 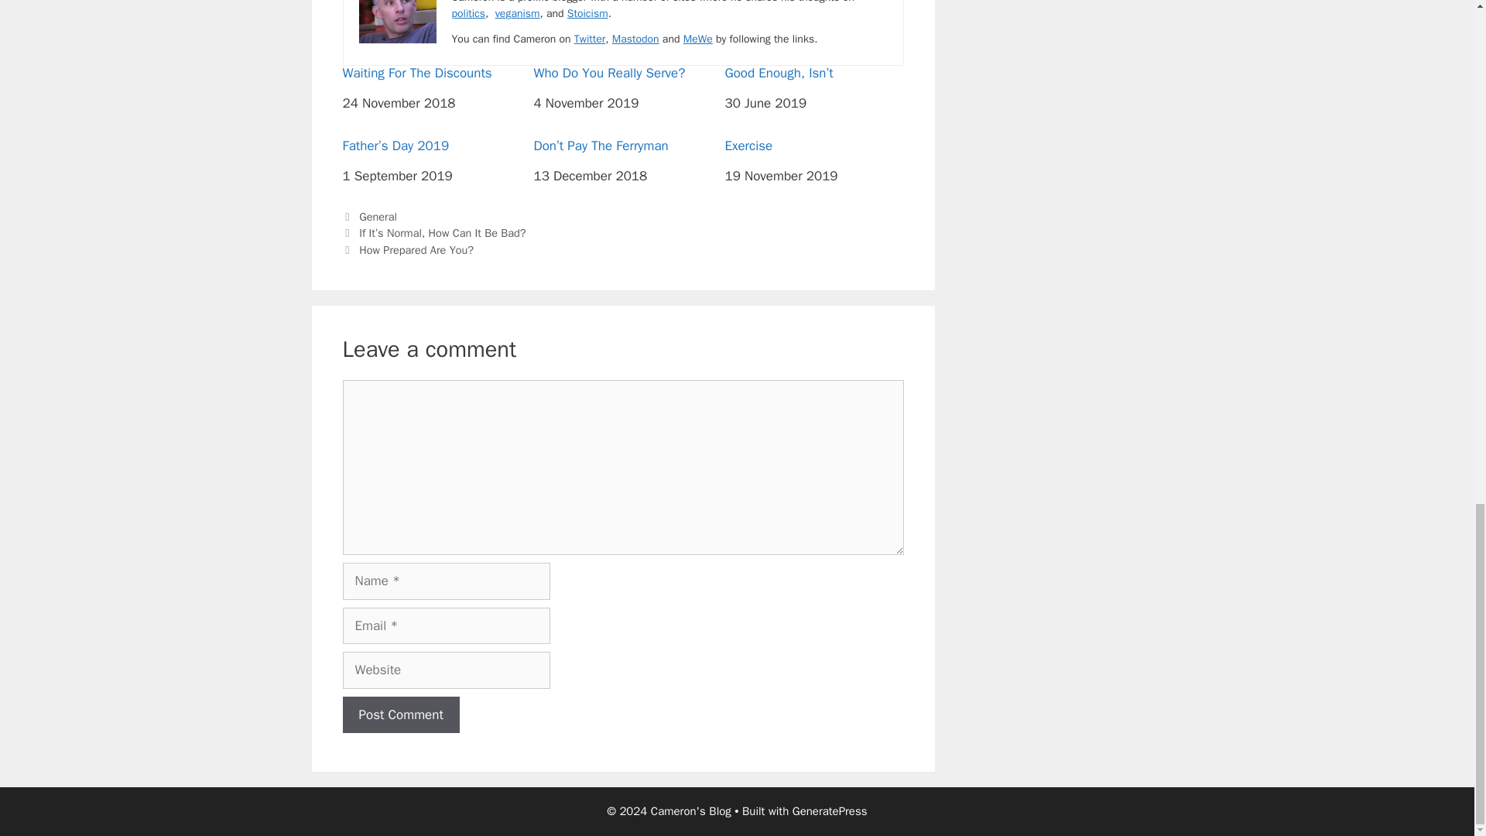 I want to click on Exercise, so click(x=814, y=146).